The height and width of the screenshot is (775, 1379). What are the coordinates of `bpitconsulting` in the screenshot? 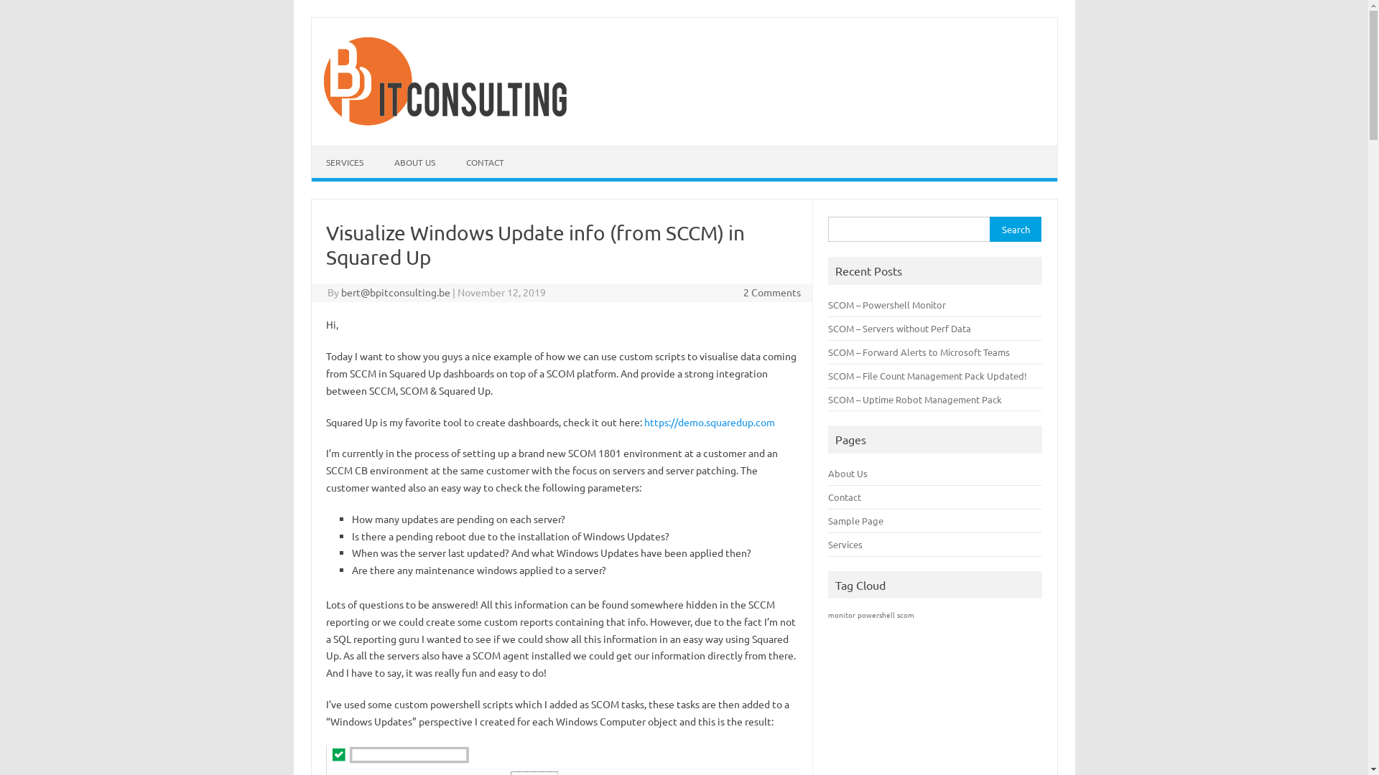 It's located at (445, 121).